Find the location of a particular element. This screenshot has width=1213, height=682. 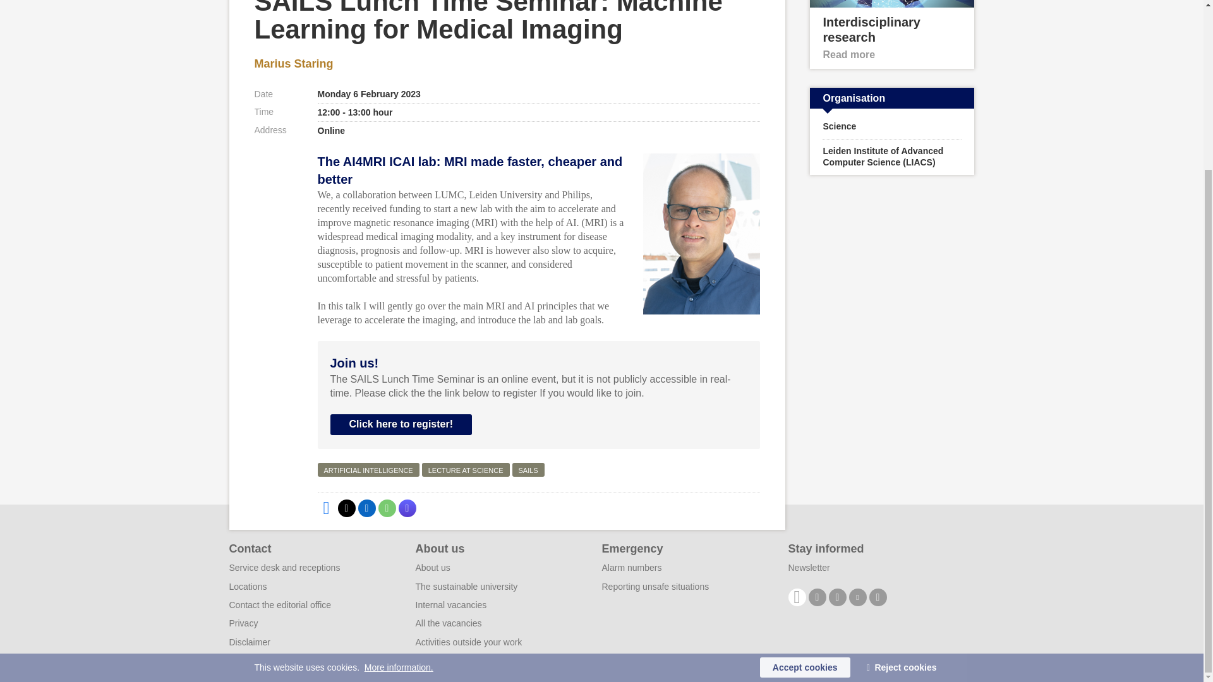

SAILS is located at coordinates (528, 470).